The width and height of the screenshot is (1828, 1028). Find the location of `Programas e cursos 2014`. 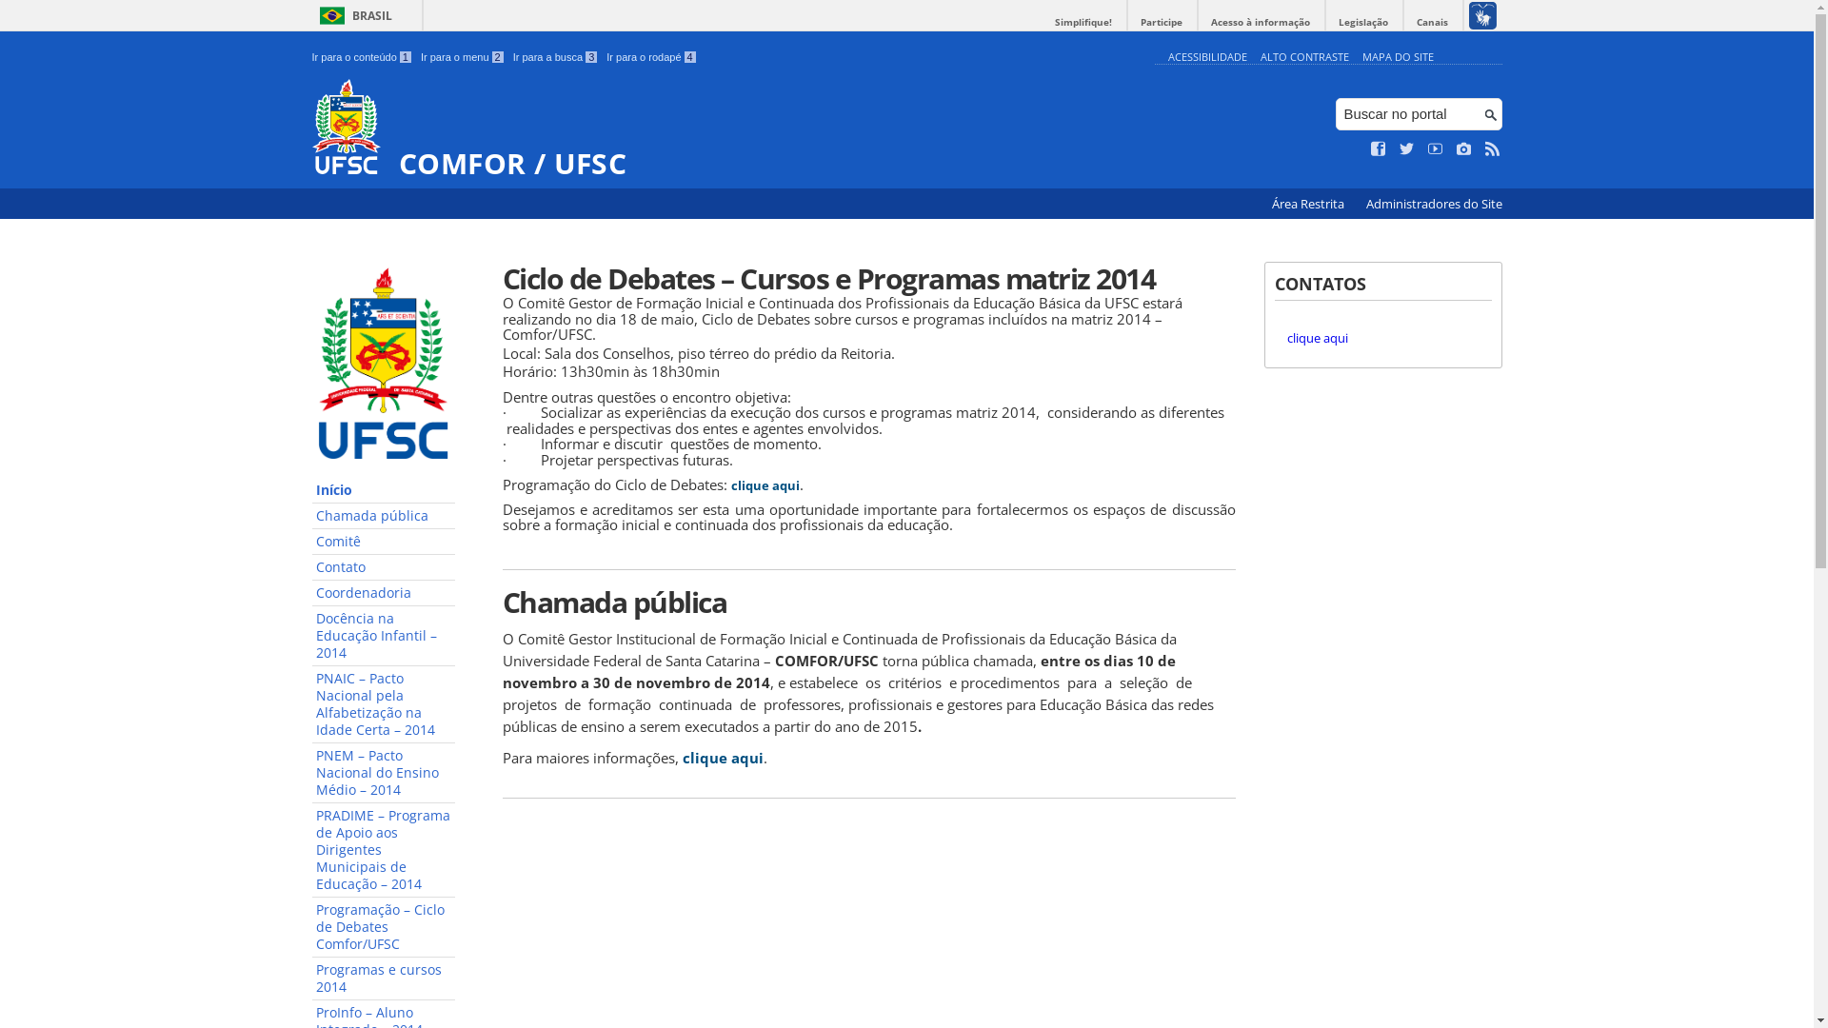

Programas e cursos 2014 is located at coordinates (384, 979).